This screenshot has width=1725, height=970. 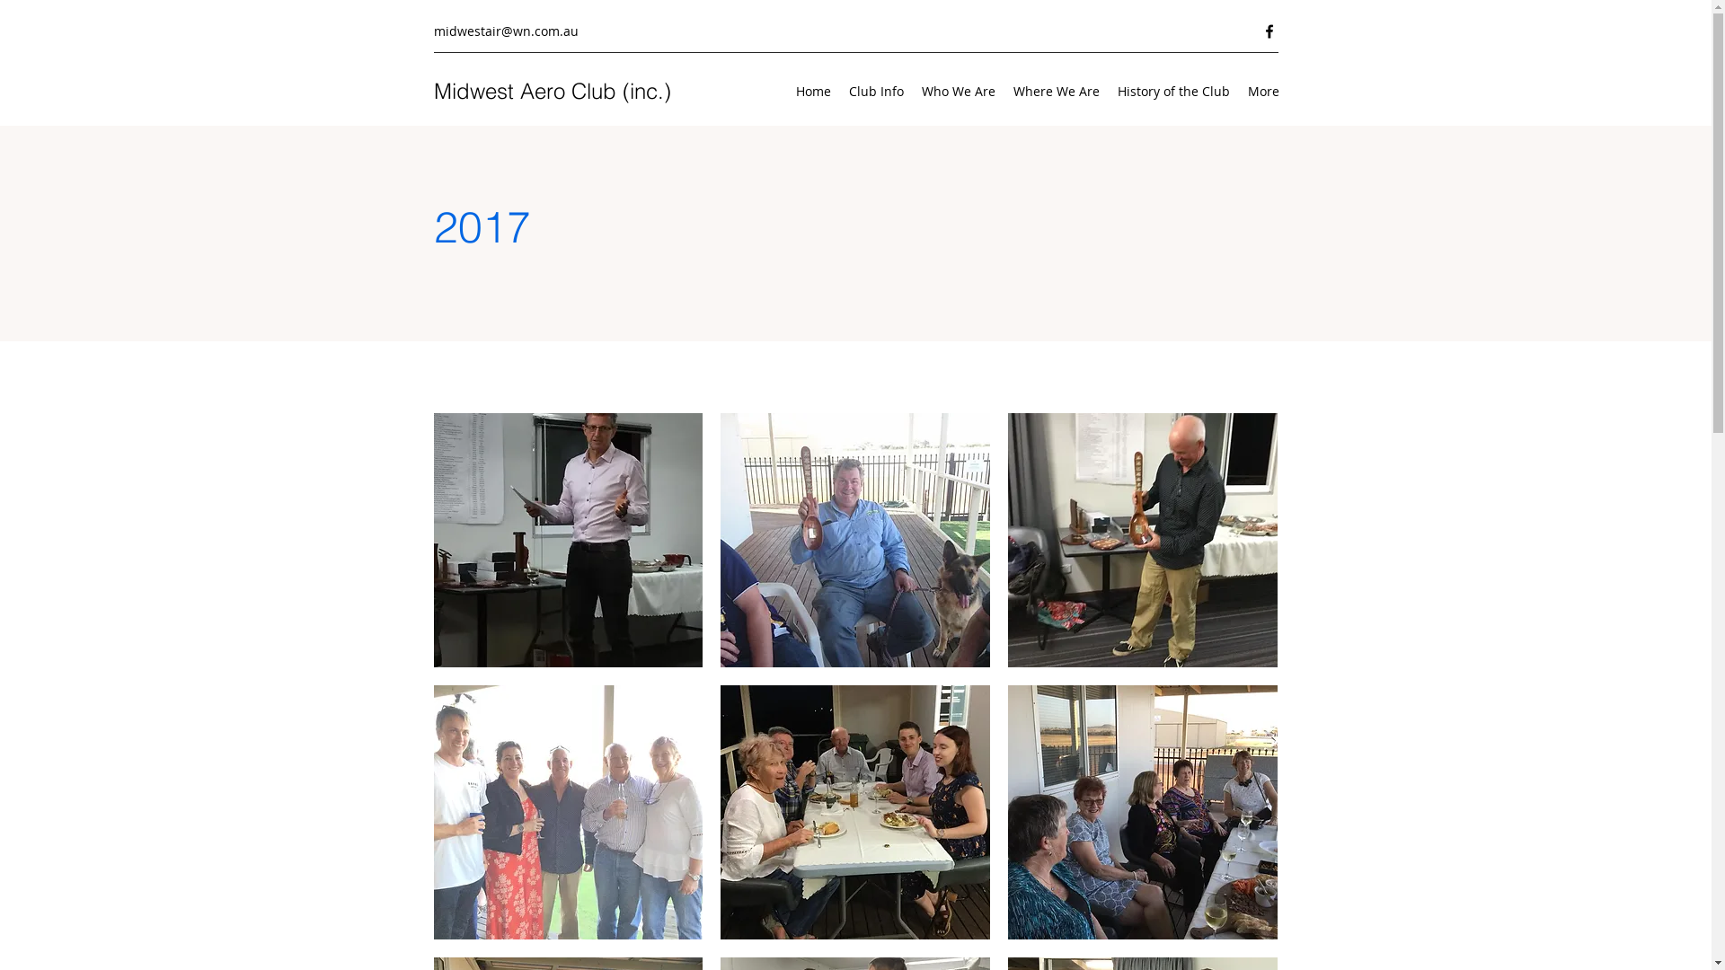 What do you see at coordinates (875, 92) in the screenshot?
I see `Club Info` at bounding box center [875, 92].